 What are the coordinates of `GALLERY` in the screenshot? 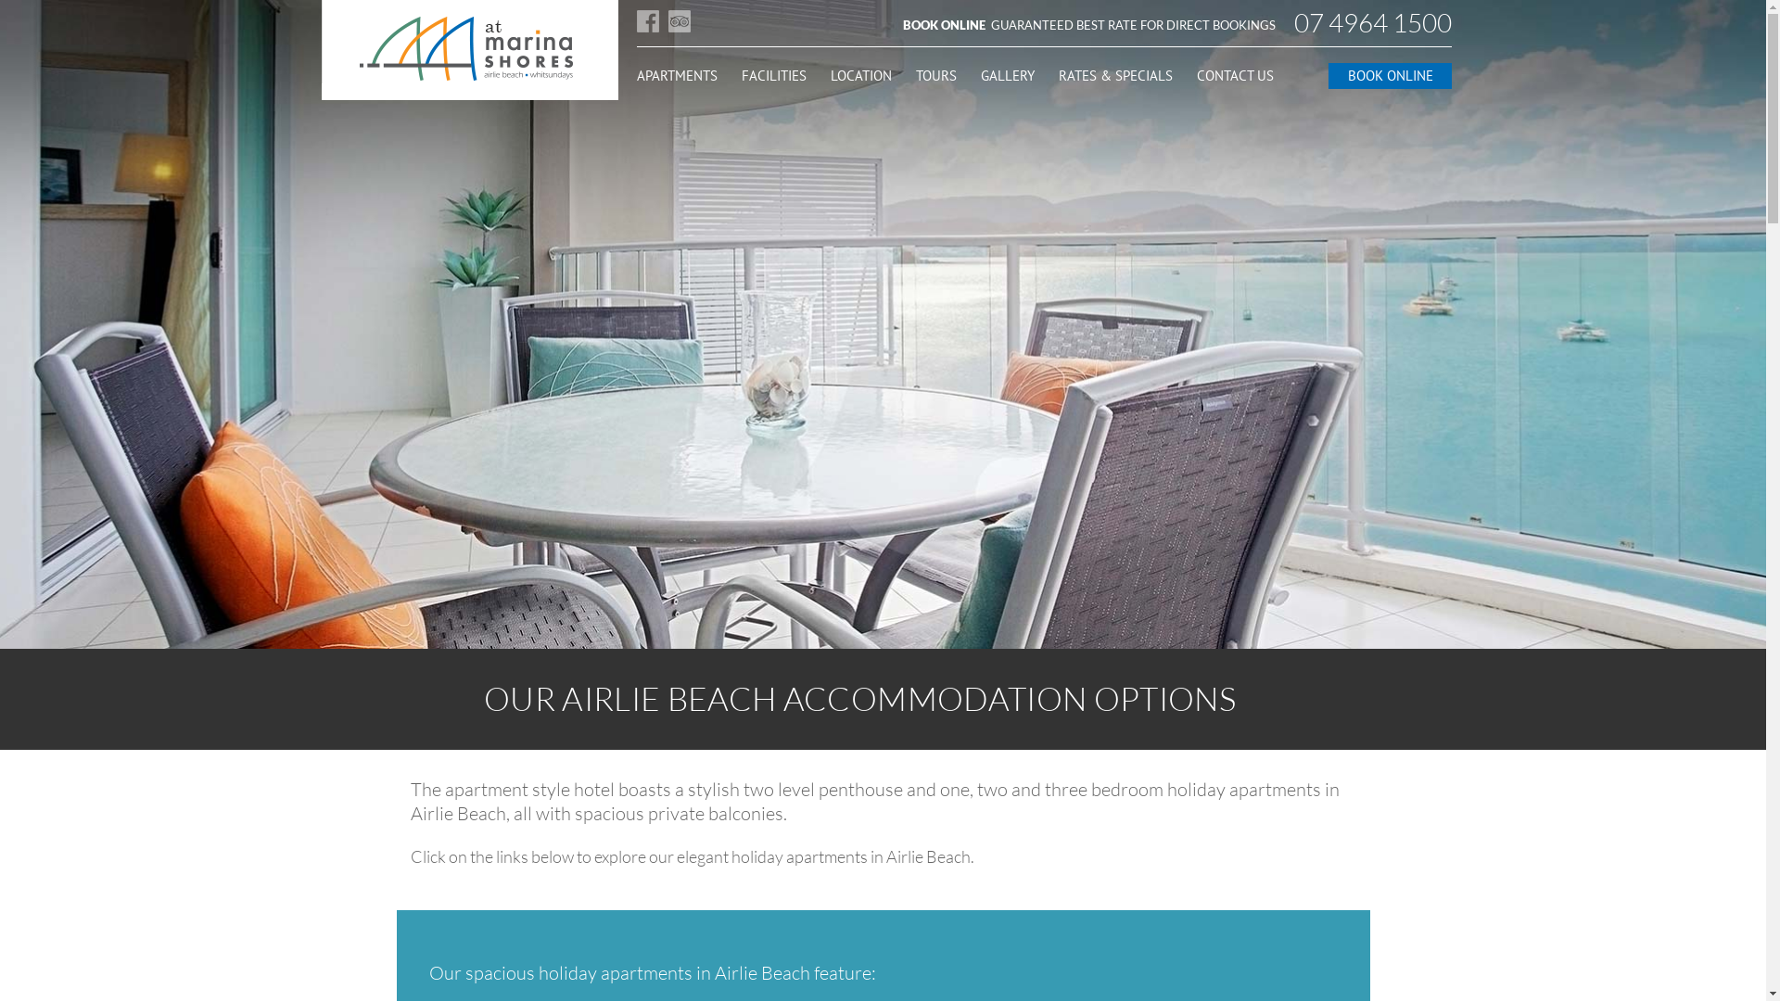 It's located at (1008, 76).